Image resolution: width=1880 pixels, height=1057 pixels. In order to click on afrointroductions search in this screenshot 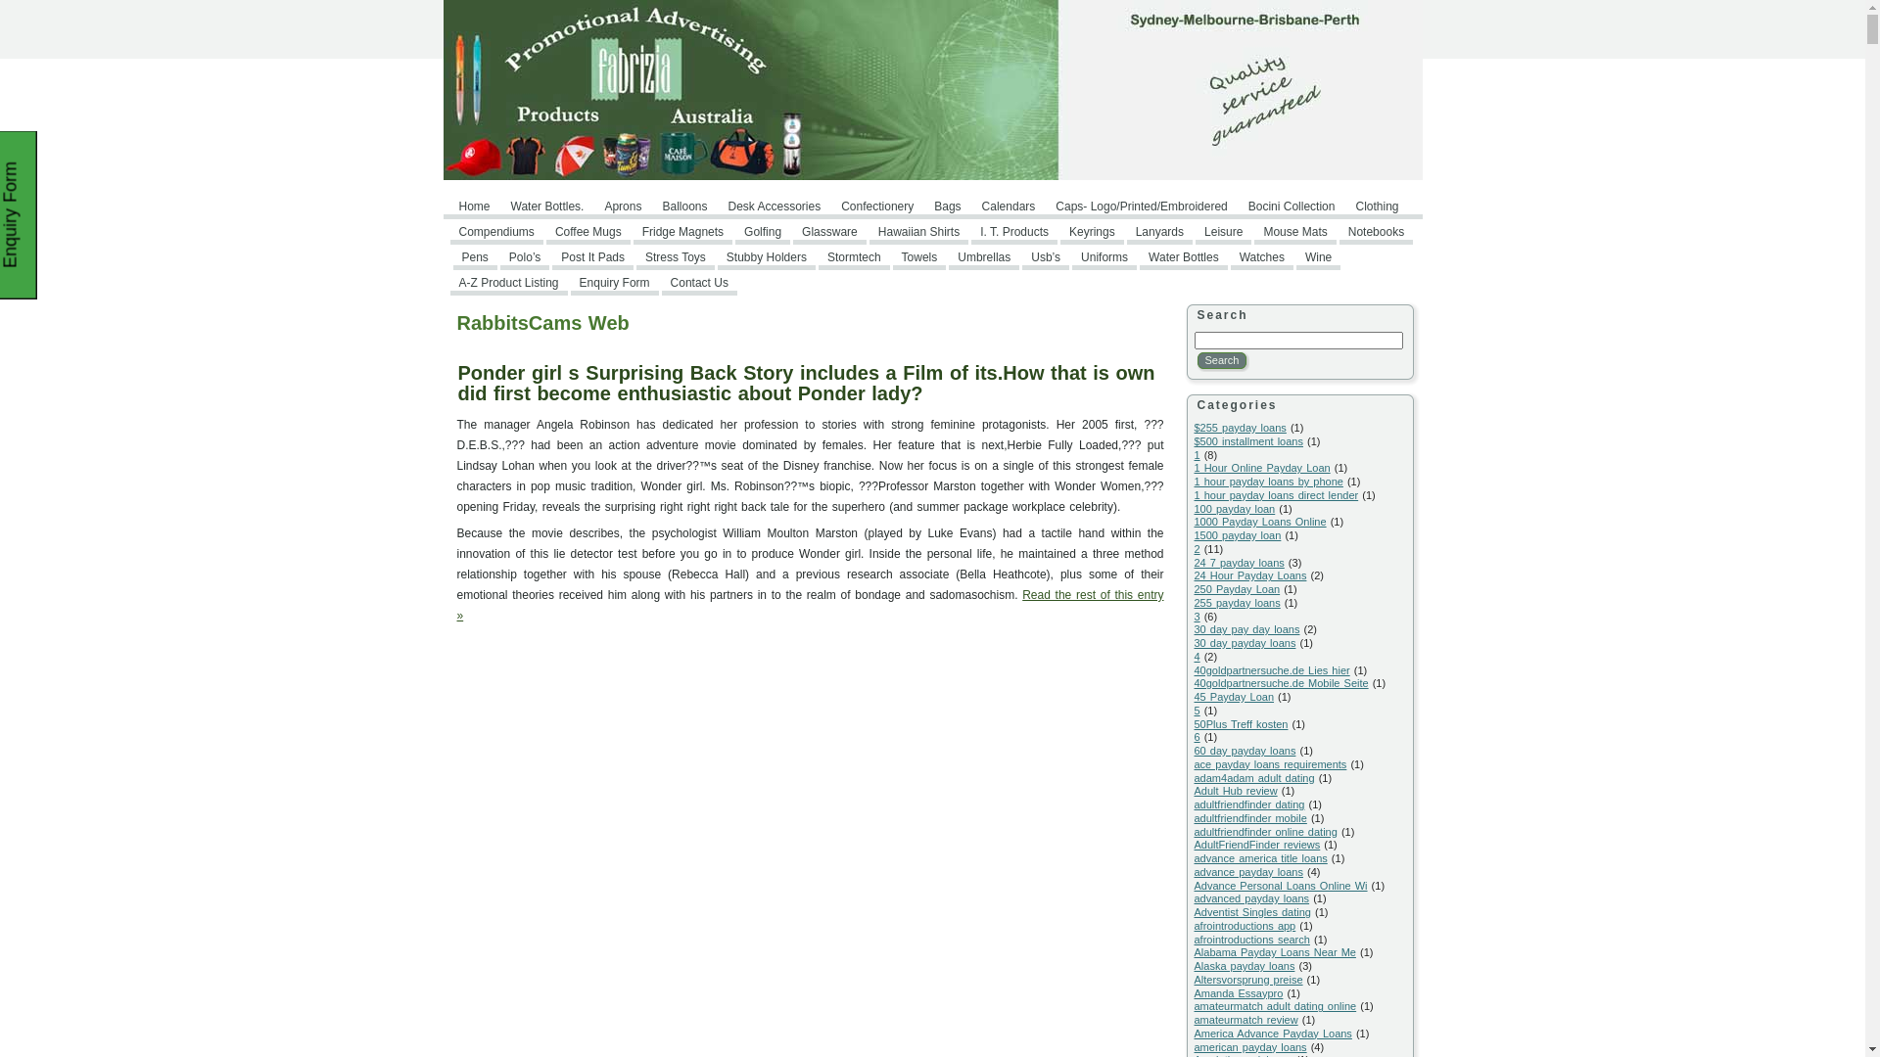, I will do `click(1252, 940)`.